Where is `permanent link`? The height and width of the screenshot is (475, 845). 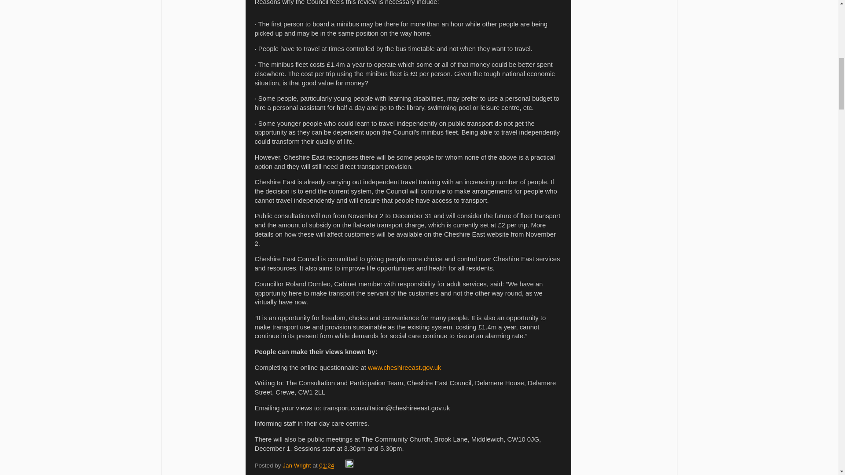 permanent link is located at coordinates (327, 465).